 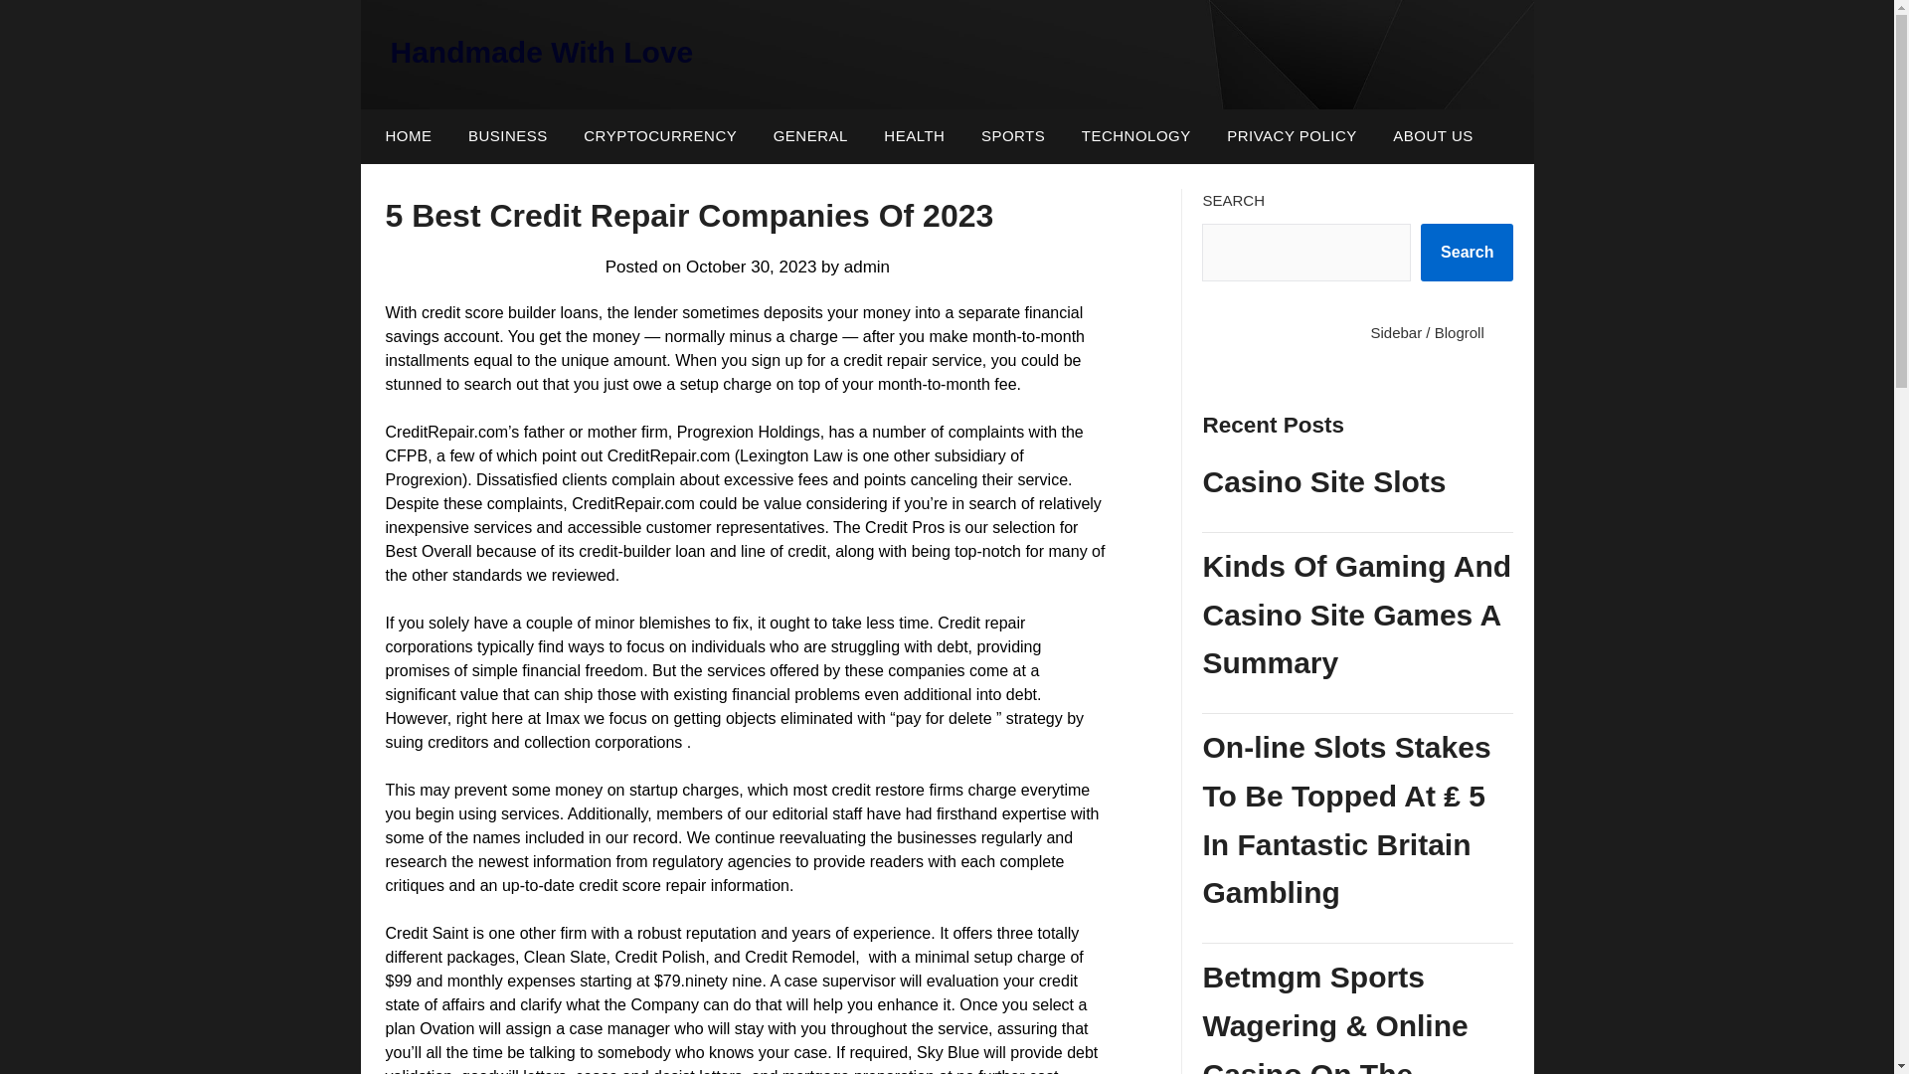 What do you see at coordinates (811, 136) in the screenshot?
I see `GENERAL` at bounding box center [811, 136].